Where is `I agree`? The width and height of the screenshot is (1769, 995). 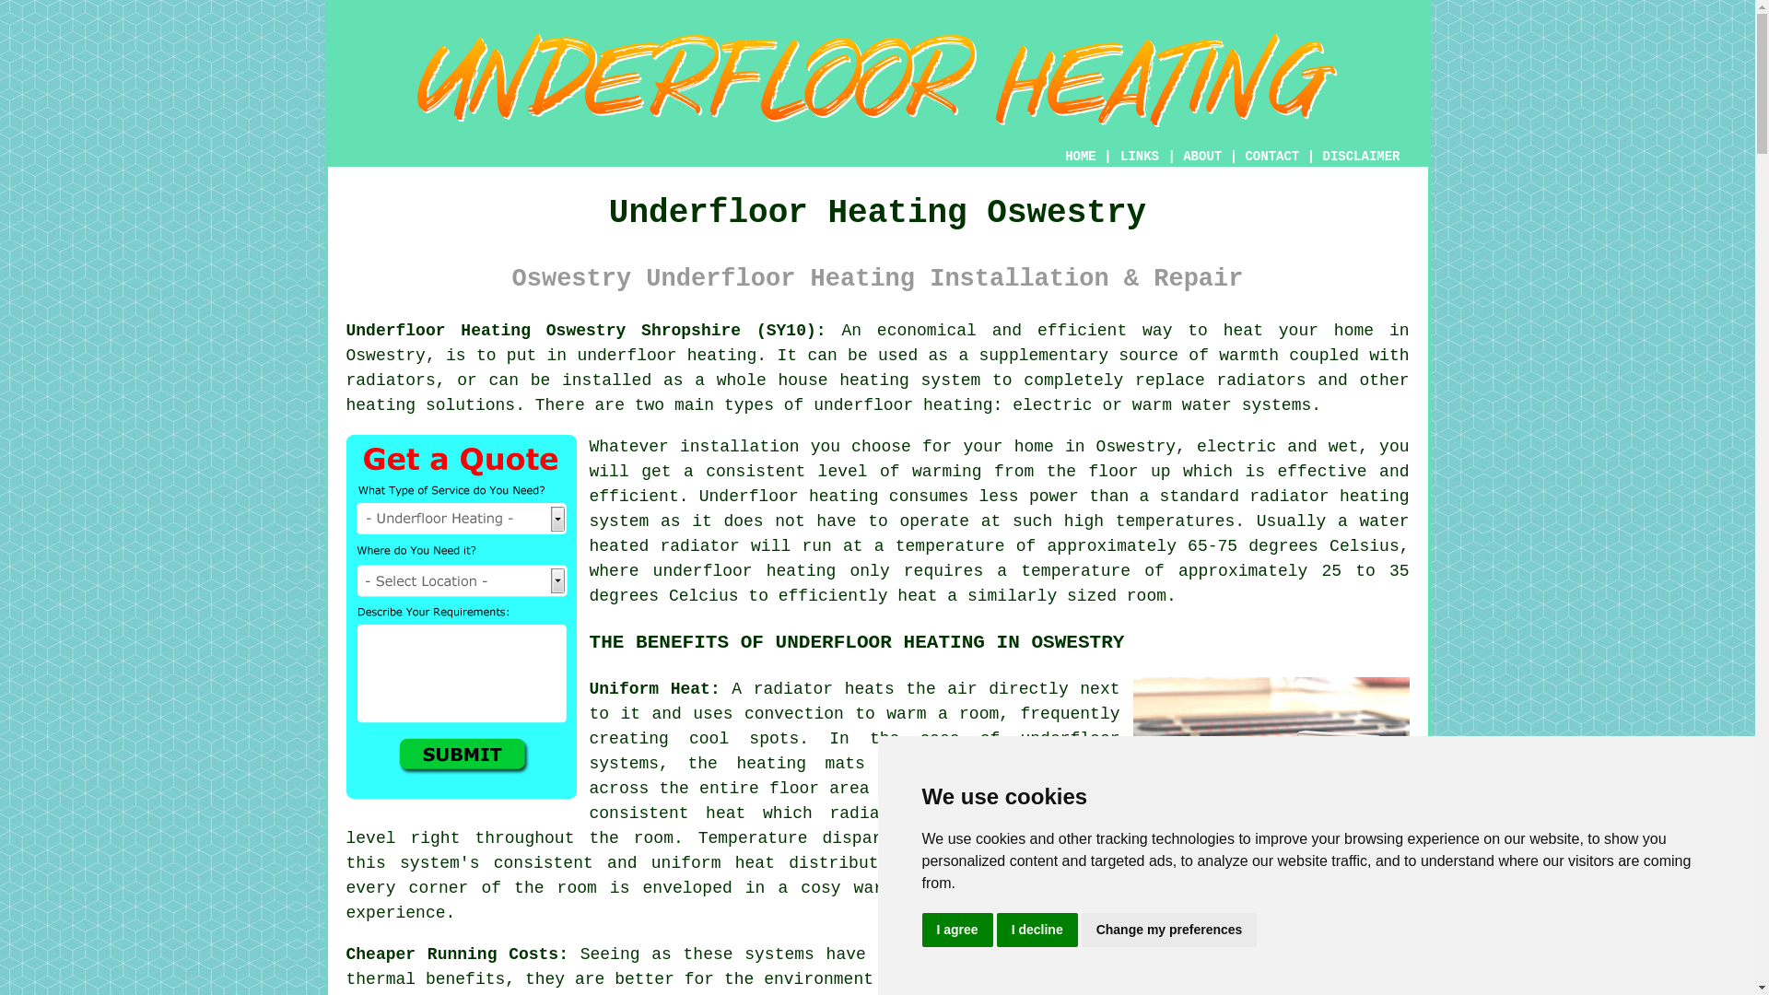 I agree is located at coordinates (956, 931).